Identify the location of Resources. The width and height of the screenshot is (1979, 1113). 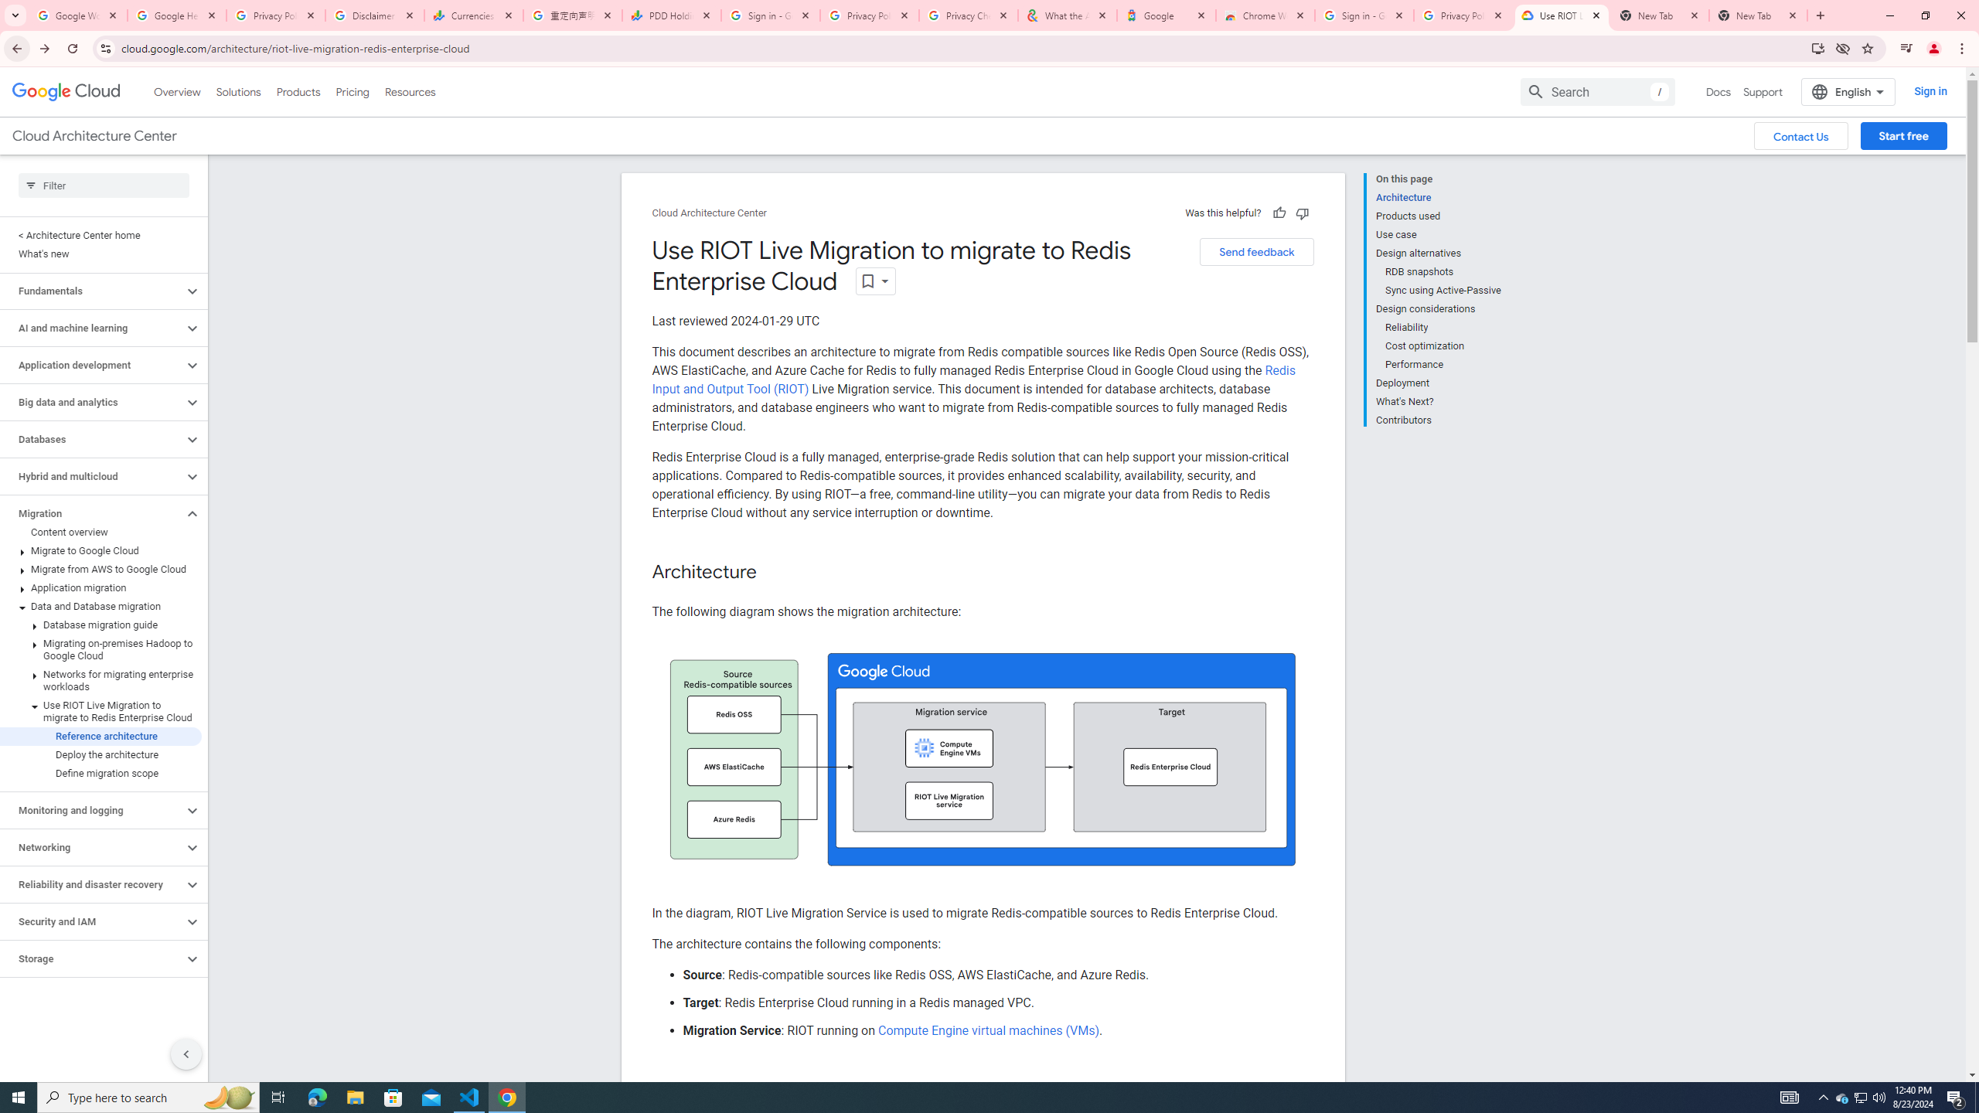
(410, 91).